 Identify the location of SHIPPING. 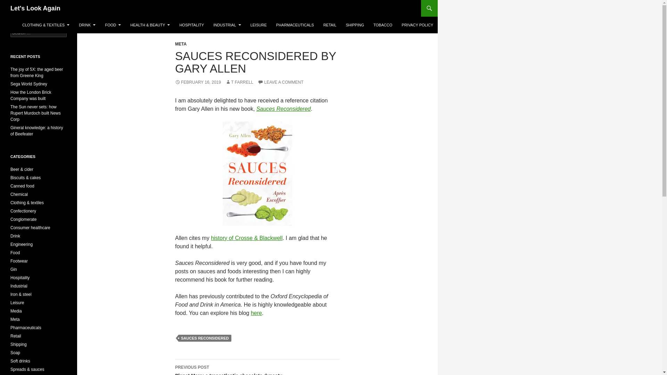
(355, 25).